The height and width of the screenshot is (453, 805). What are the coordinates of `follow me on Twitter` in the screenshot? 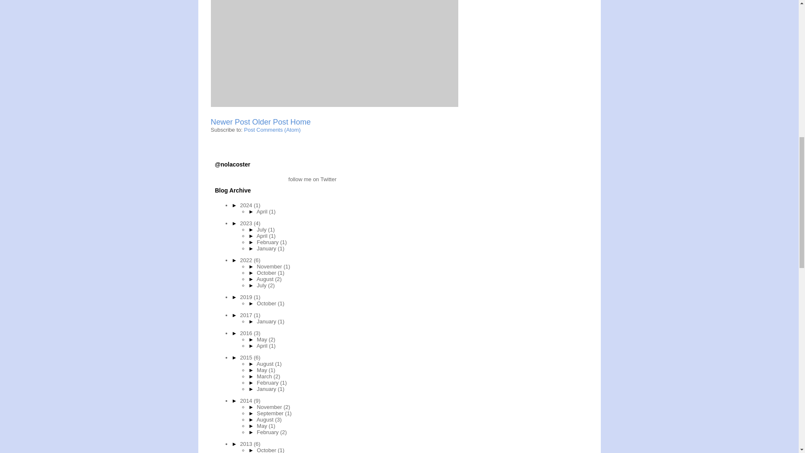 It's located at (275, 180).